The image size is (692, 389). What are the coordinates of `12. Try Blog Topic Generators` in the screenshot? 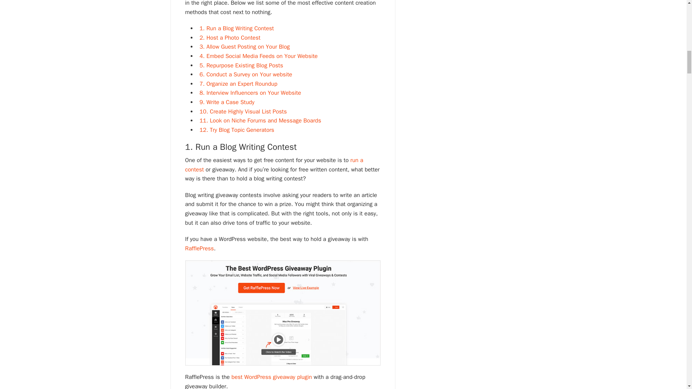 It's located at (237, 130).